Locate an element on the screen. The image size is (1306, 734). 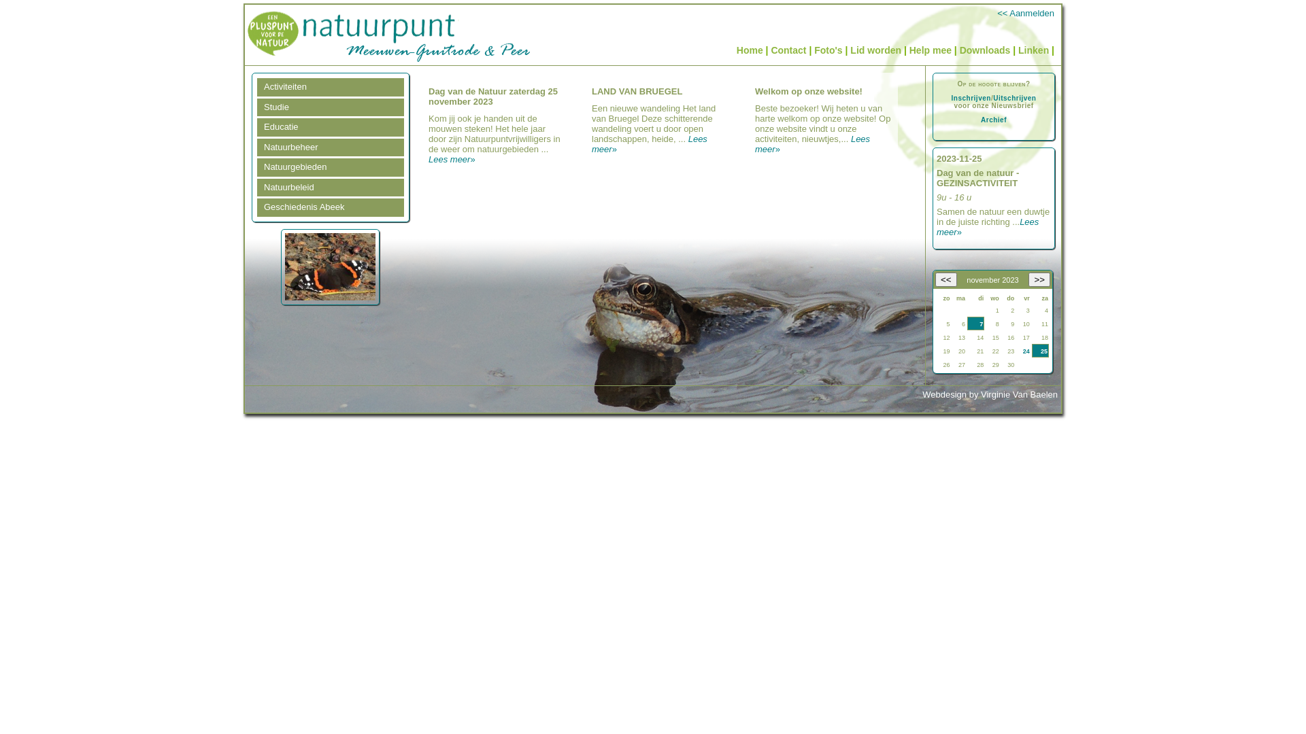
Natuurgebieden is located at coordinates (331, 167).